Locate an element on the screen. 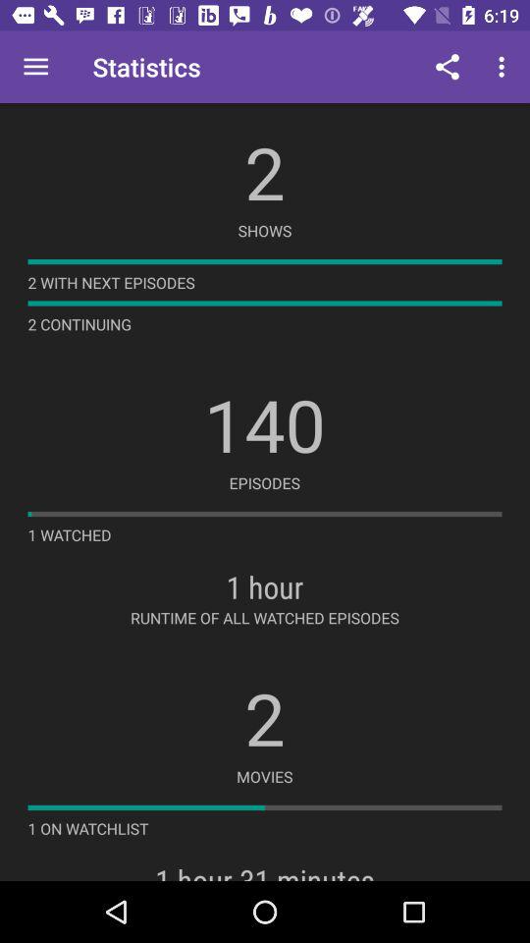 This screenshot has height=943, width=530. choose icon next to statistics icon is located at coordinates (448, 67).